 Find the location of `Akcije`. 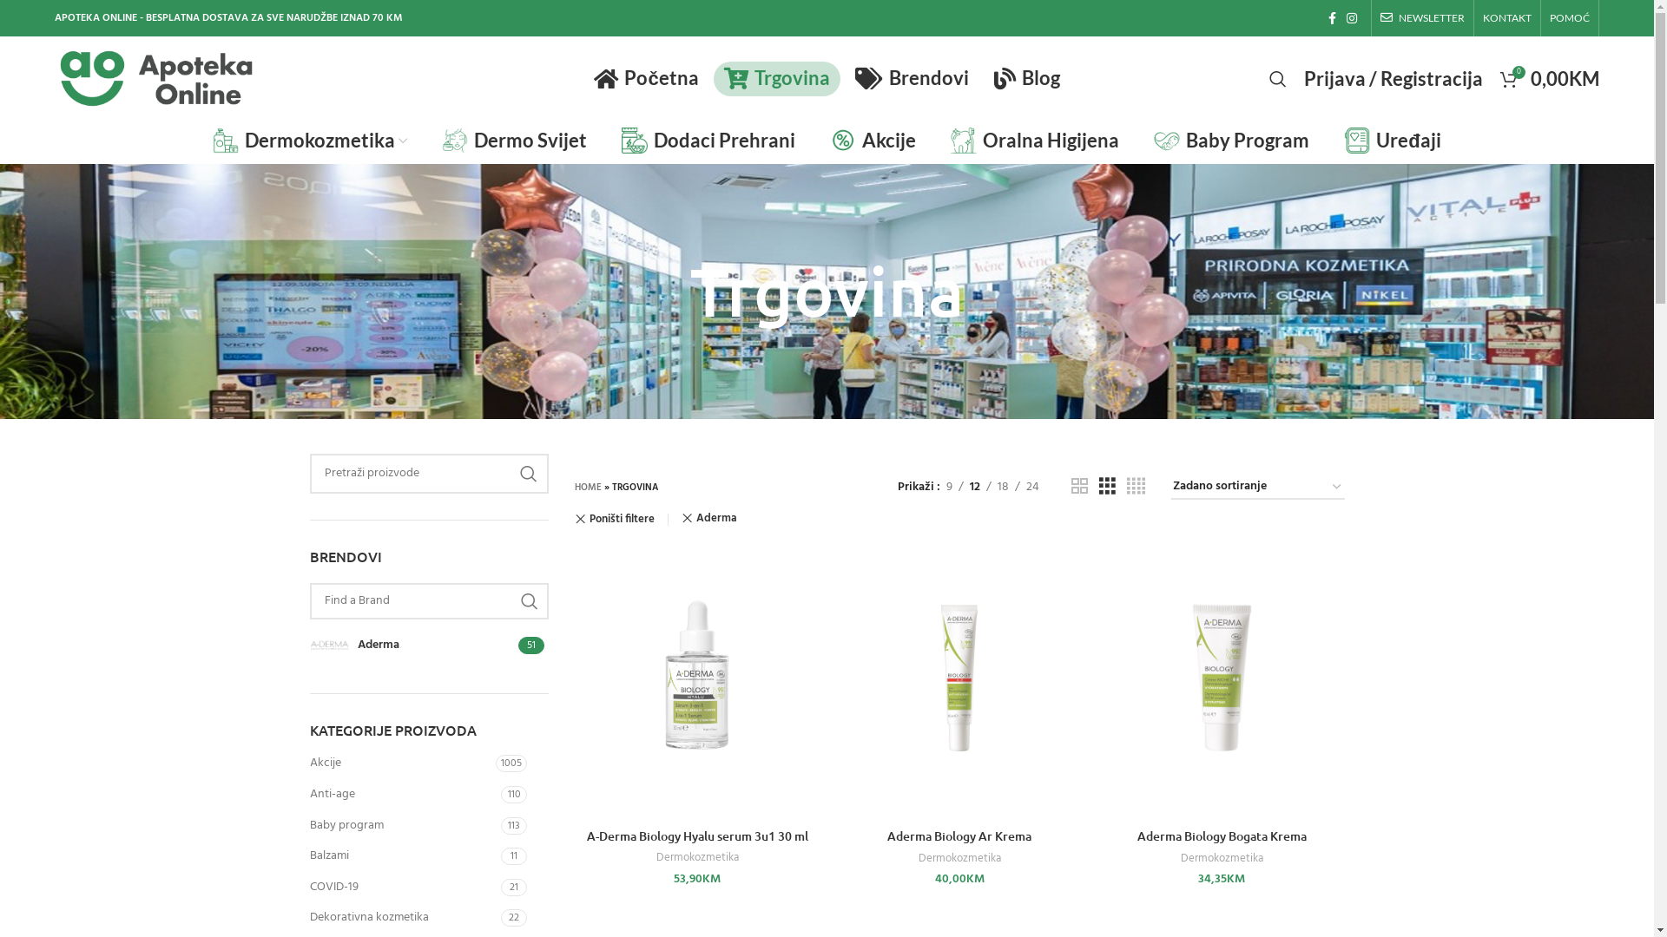

Akcije is located at coordinates (403, 763).